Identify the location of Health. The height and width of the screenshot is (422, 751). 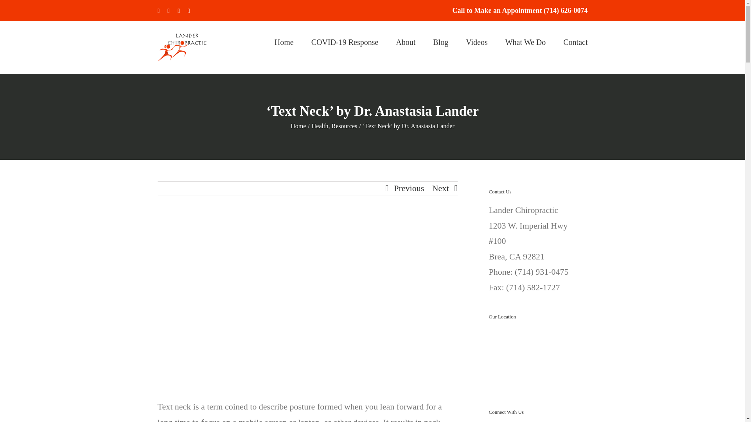
(320, 126).